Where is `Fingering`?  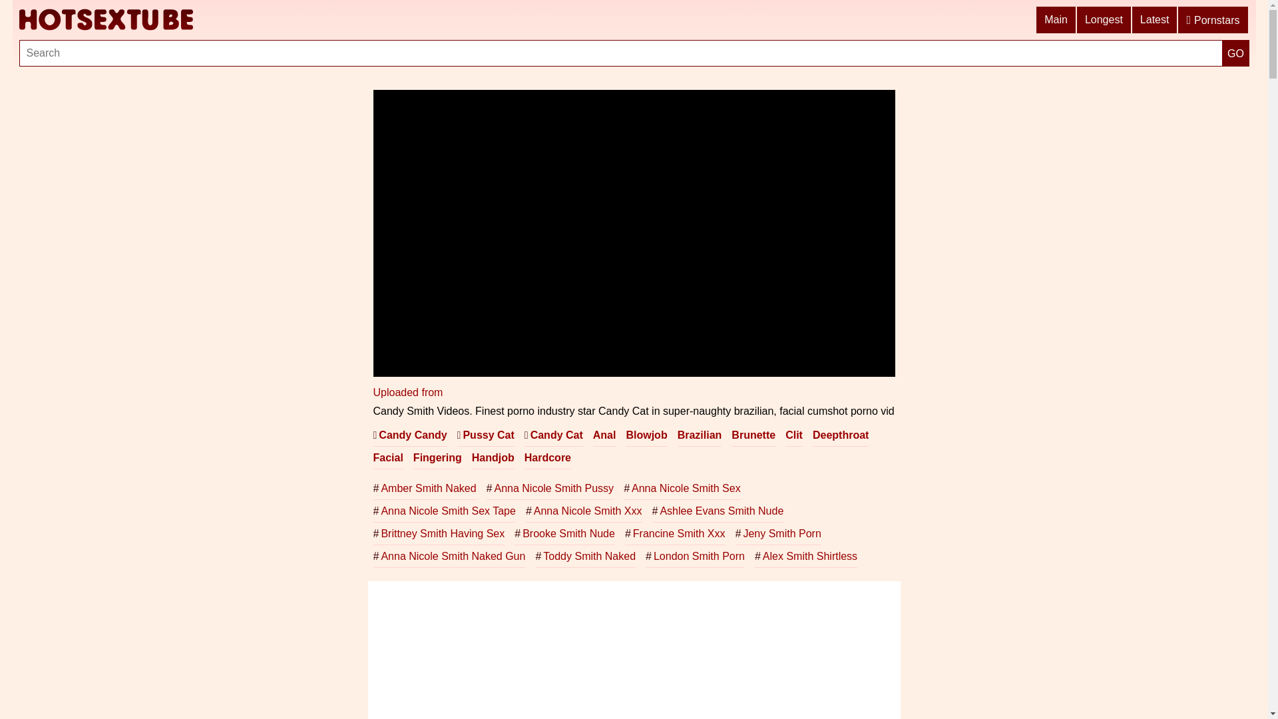 Fingering is located at coordinates (438, 458).